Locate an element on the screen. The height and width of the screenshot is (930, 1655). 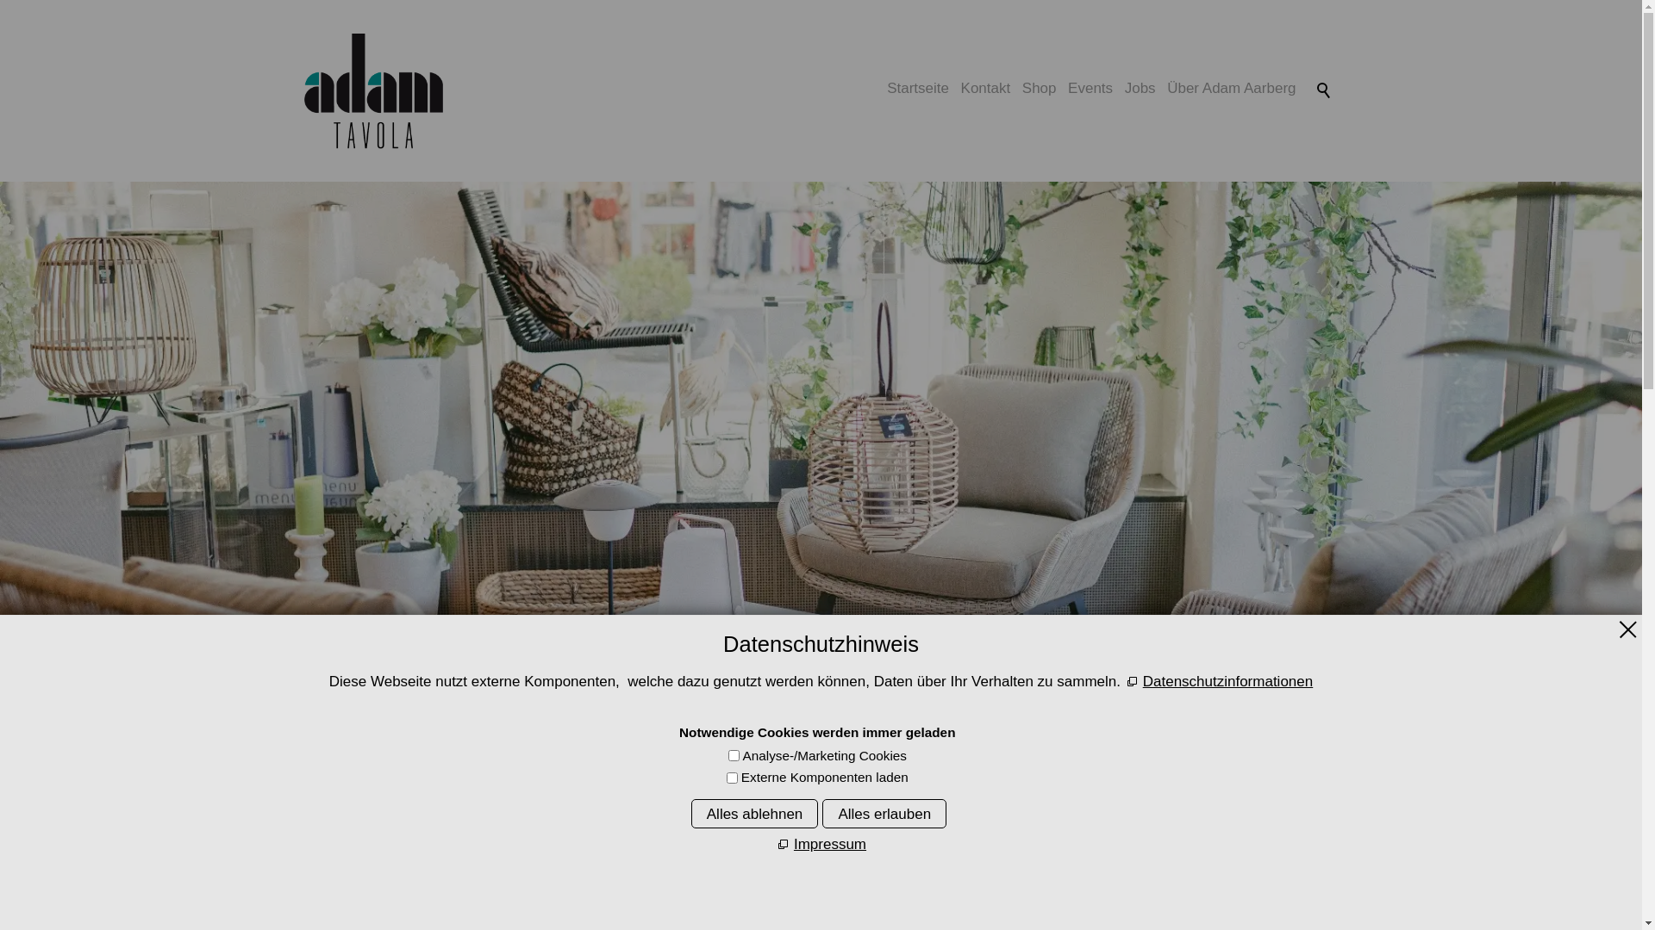
HAUSHALT is located at coordinates (684, 749).